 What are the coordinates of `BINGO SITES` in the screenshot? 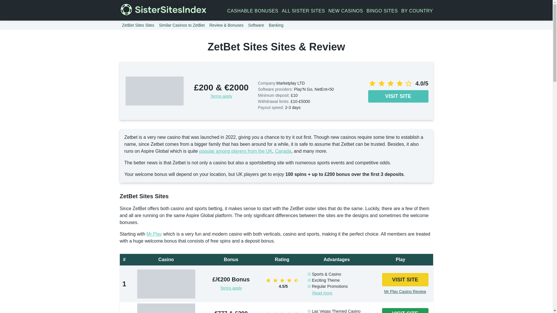 It's located at (382, 11).